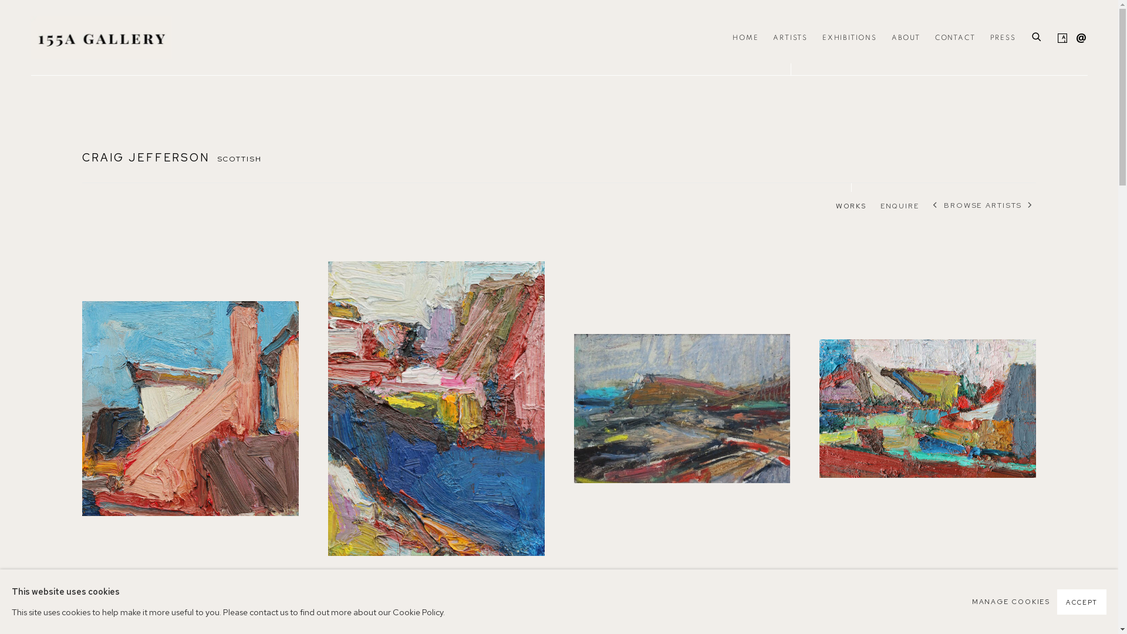 Image resolution: width=1127 pixels, height=634 pixels. What do you see at coordinates (851, 208) in the screenshot?
I see `WORKS` at bounding box center [851, 208].